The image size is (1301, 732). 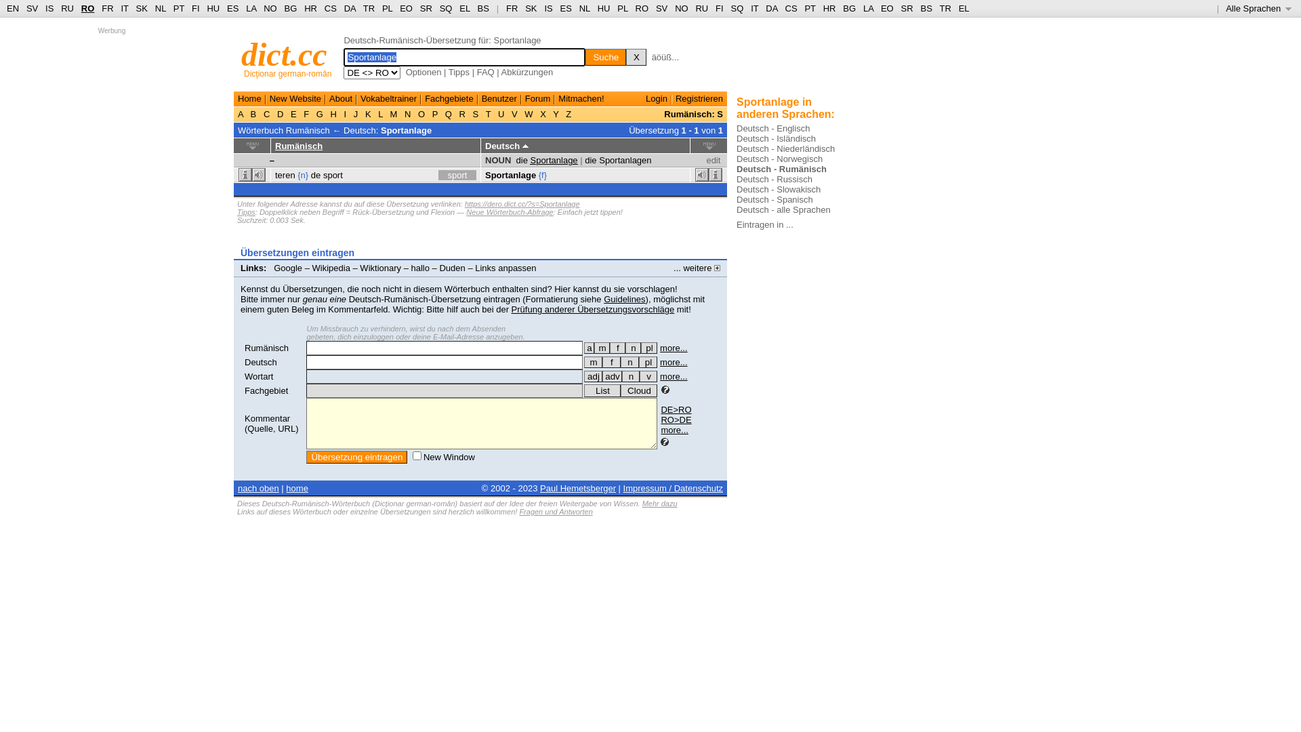 What do you see at coordinates (674, 377) in the screenshot?
I see `more...` at bounding box center [674, 377].